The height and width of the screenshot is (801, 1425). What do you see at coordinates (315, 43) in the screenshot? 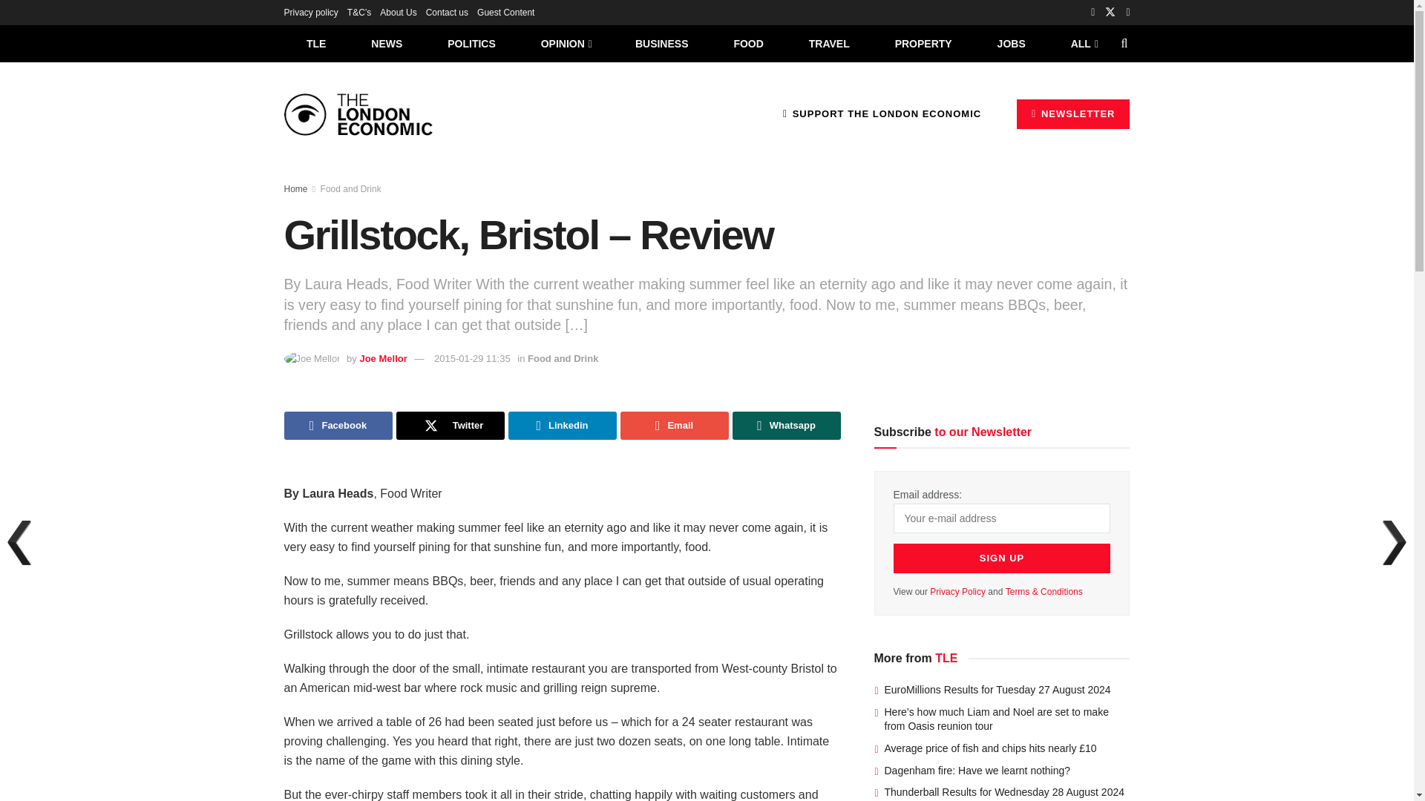
I see `TLE` at bounding box center [315, 43].